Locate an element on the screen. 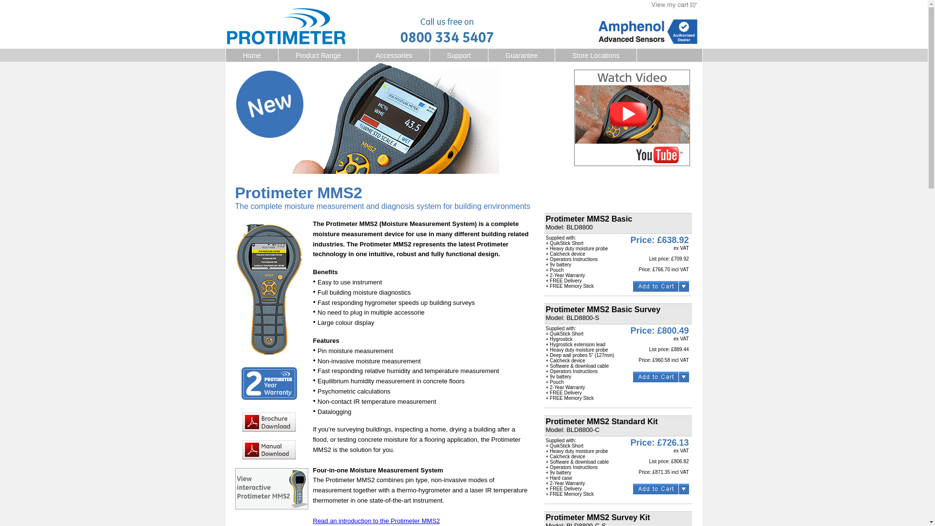 The image size is (935, 526). Home is located at coordinates (252, 56).